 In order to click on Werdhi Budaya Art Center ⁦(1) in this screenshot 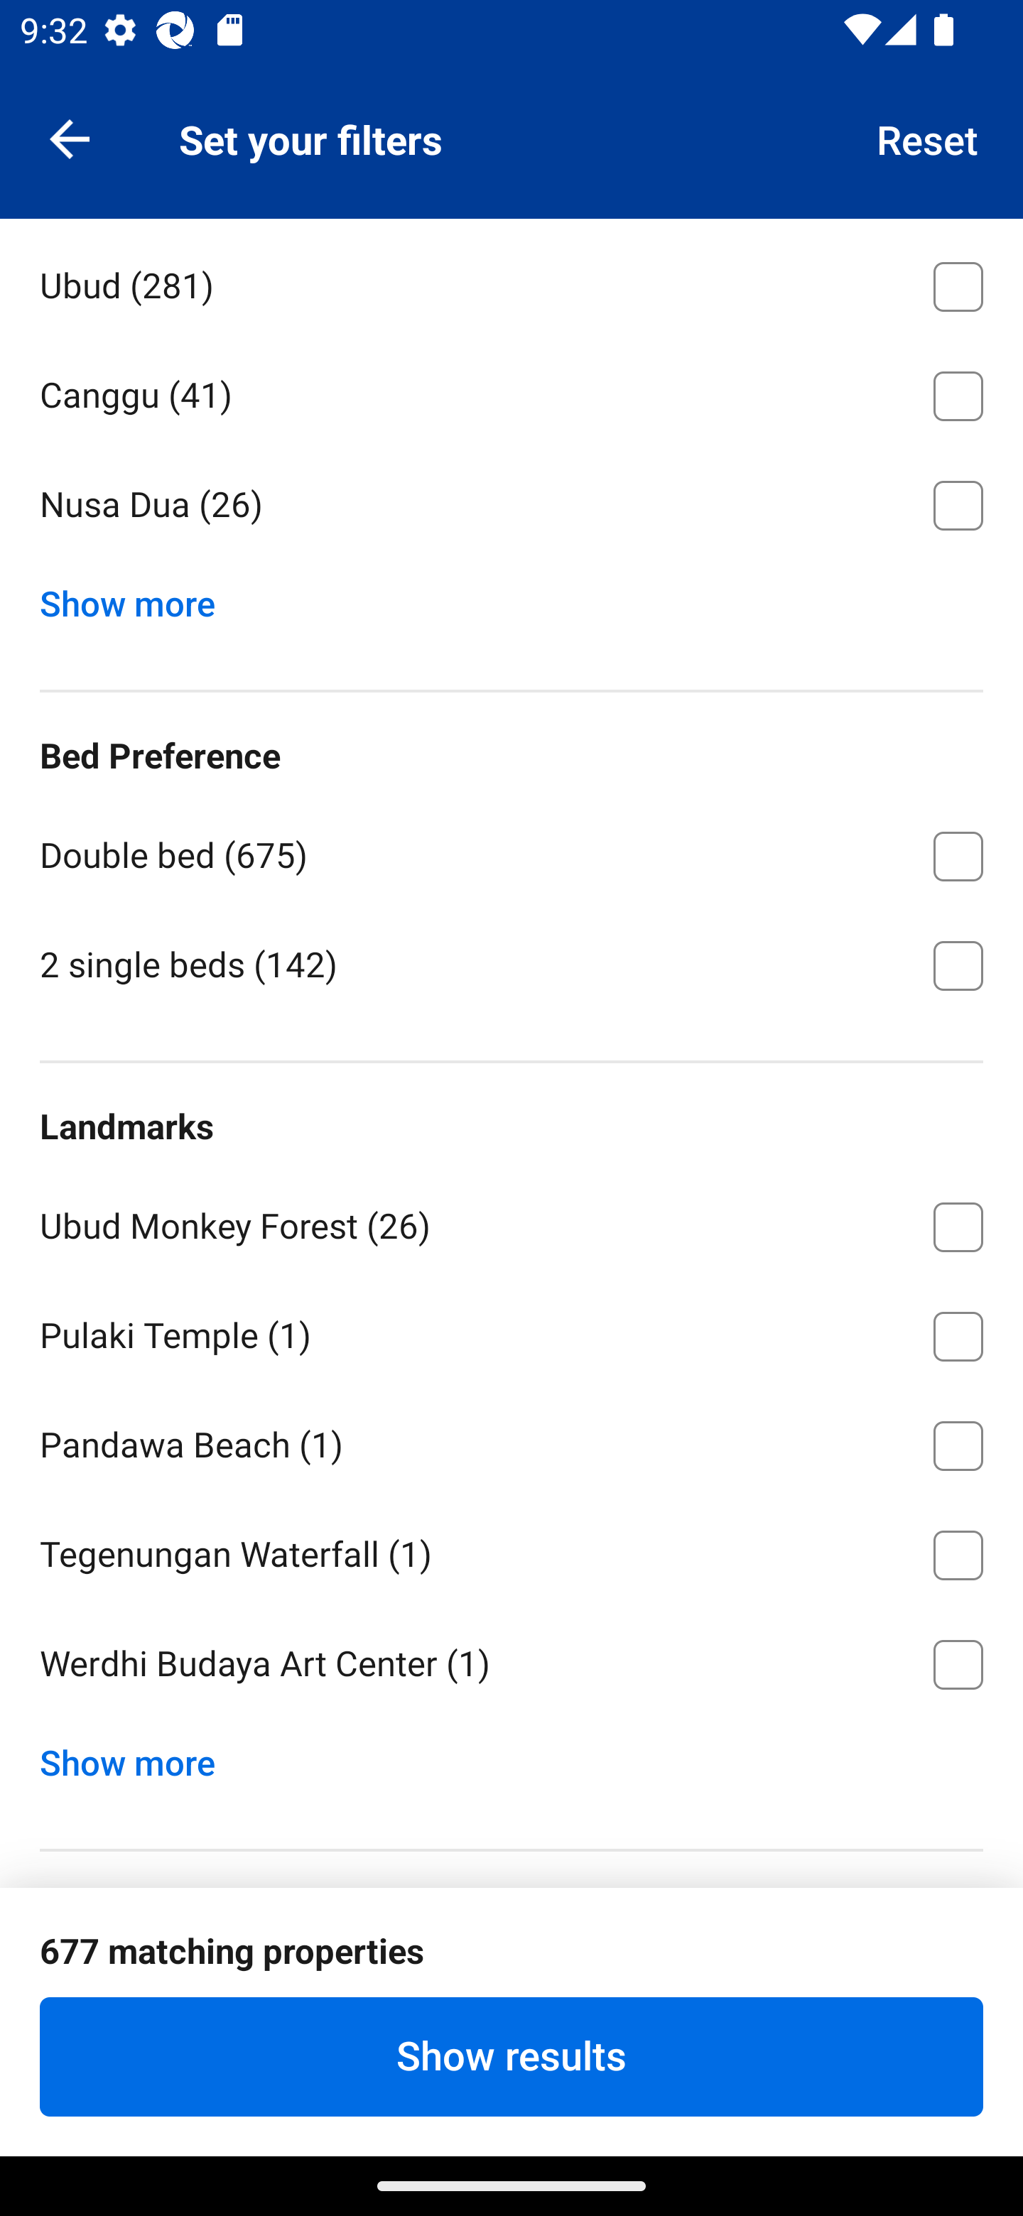, I will do `click(511, 1663)`.